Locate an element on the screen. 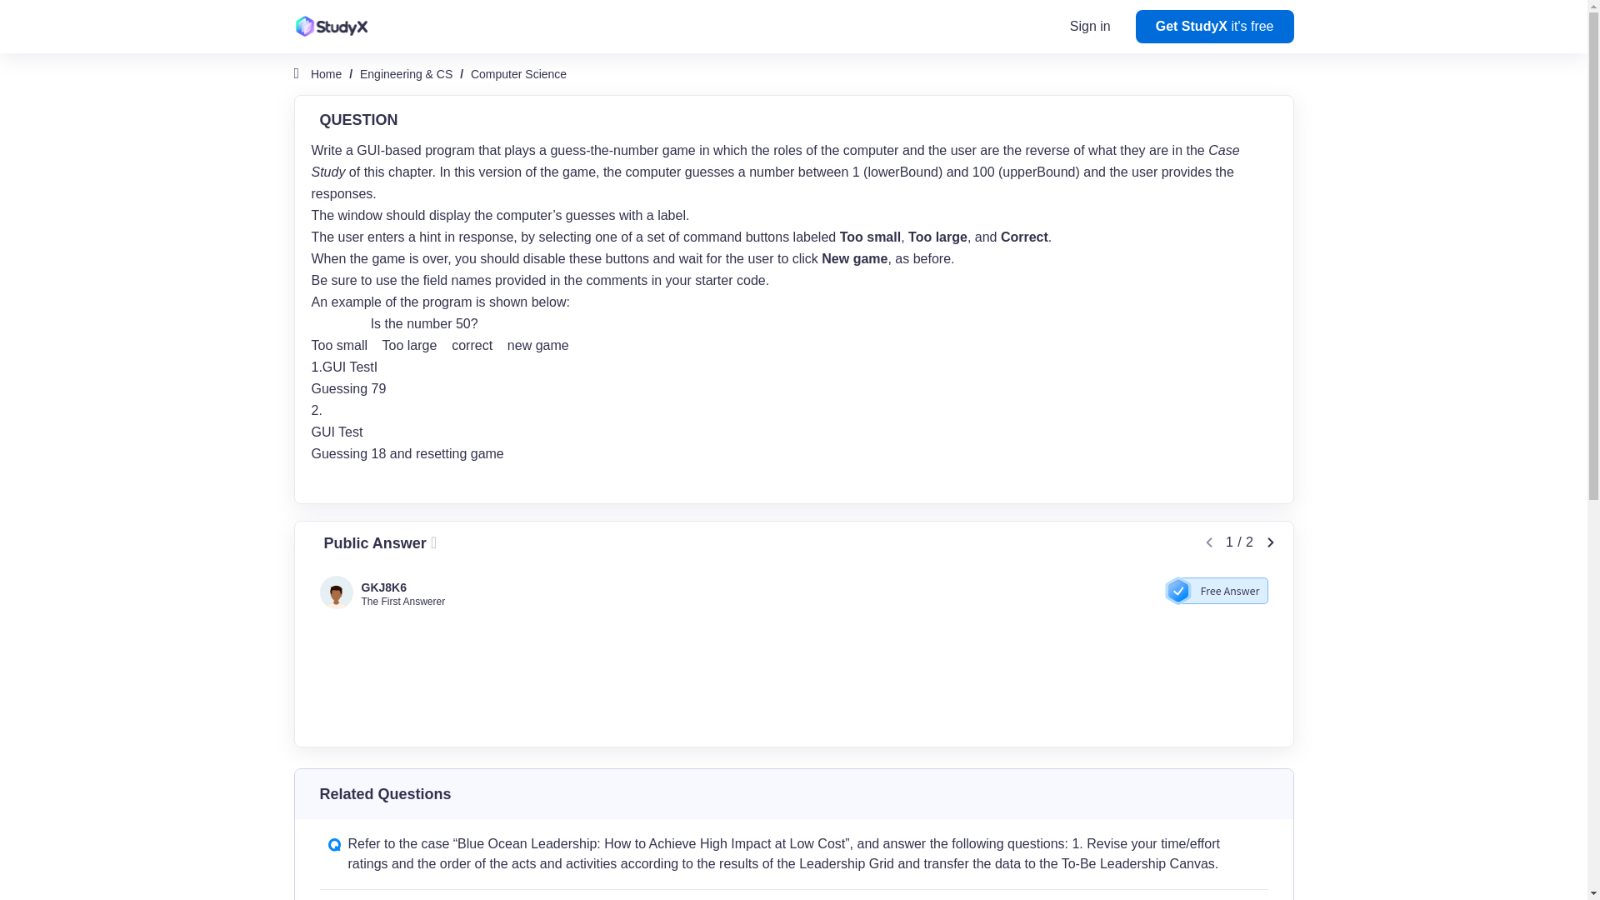 This screenshot has height=900, width=1600. Home is located at coordinates (326, 74).